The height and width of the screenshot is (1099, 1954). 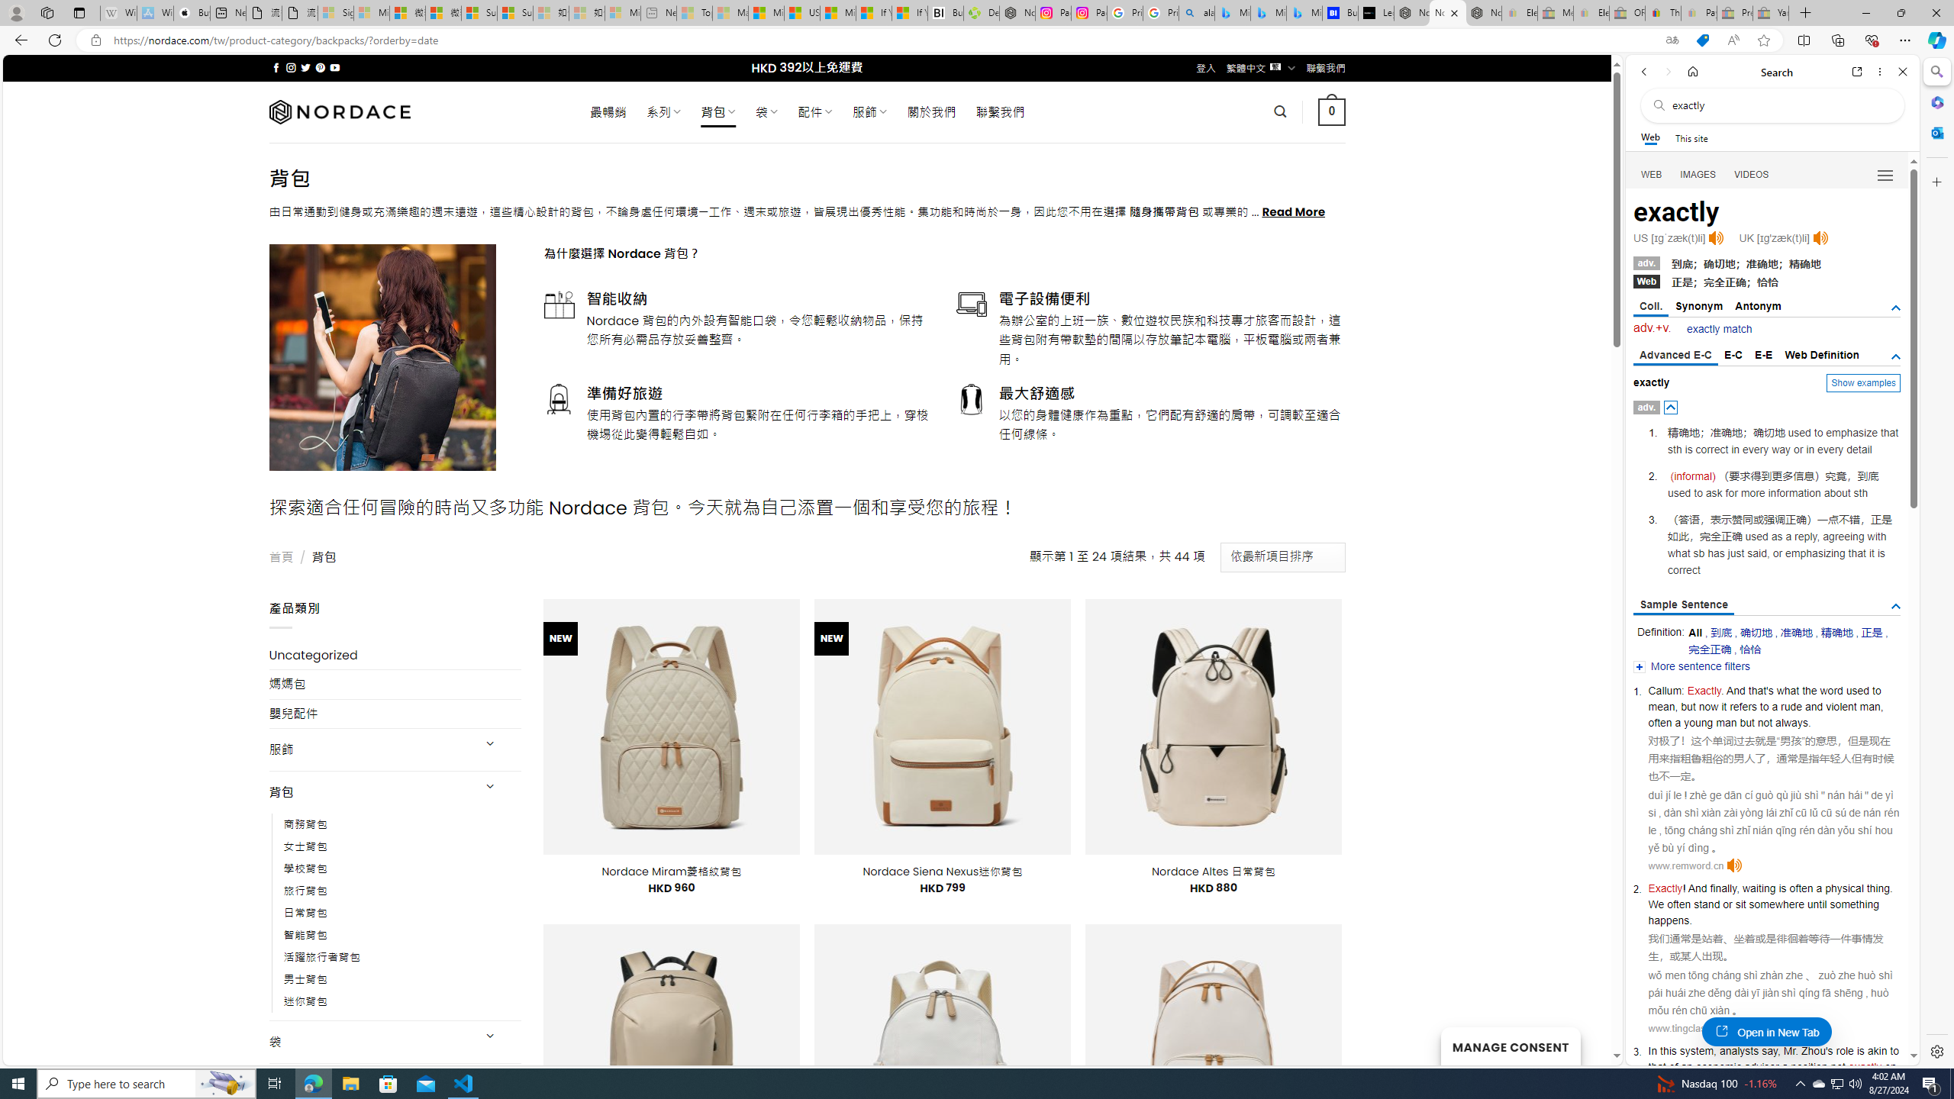 I want to click on mean, so click(x=1661, y=707).